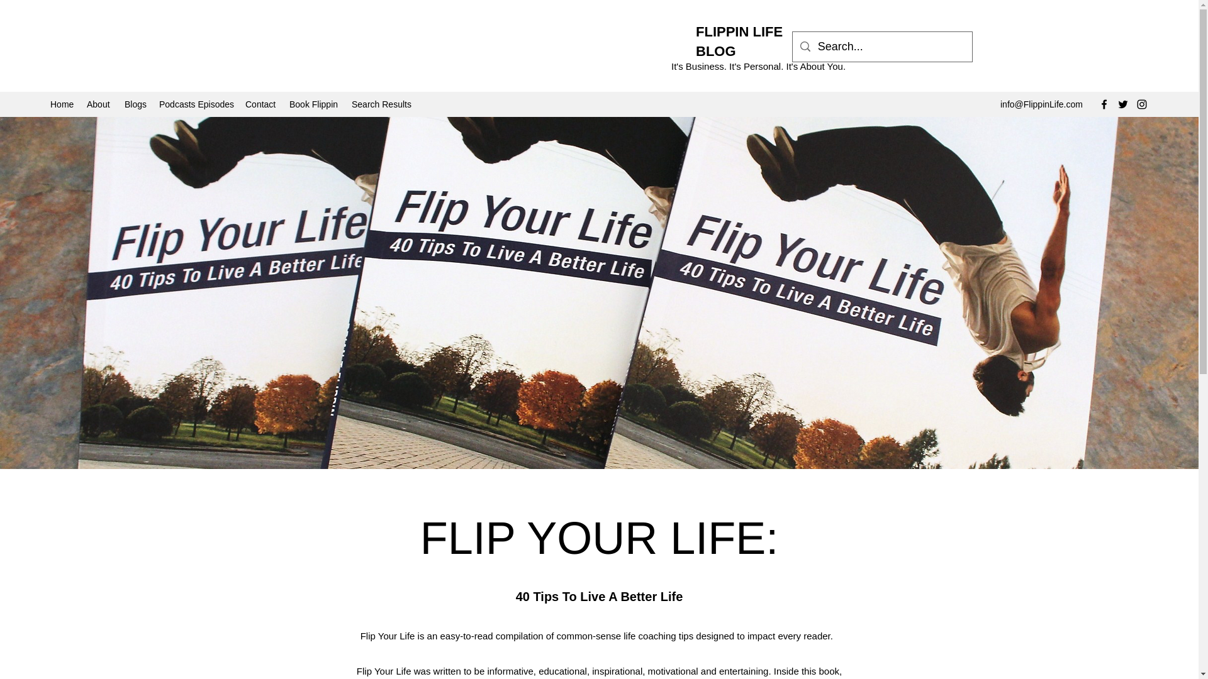 This screenshot has width=1208, height=679. Describe the element at coordinates (62, 104) in the screenshot. I see `Home` at that location.